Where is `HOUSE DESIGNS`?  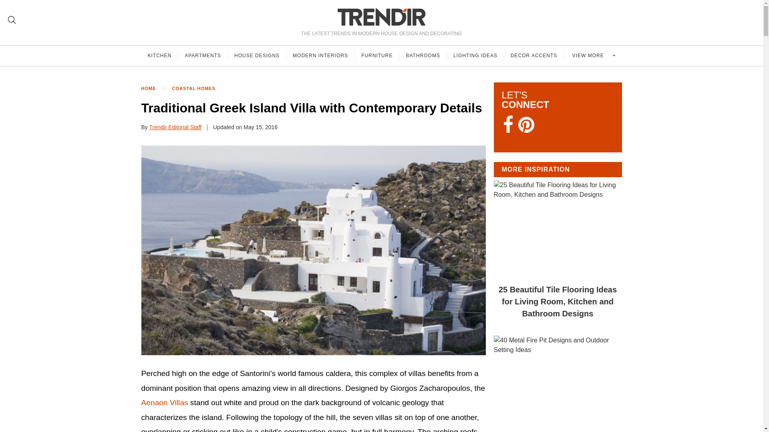 HOUSE DESIGNS is located at coordinates (257, 56).